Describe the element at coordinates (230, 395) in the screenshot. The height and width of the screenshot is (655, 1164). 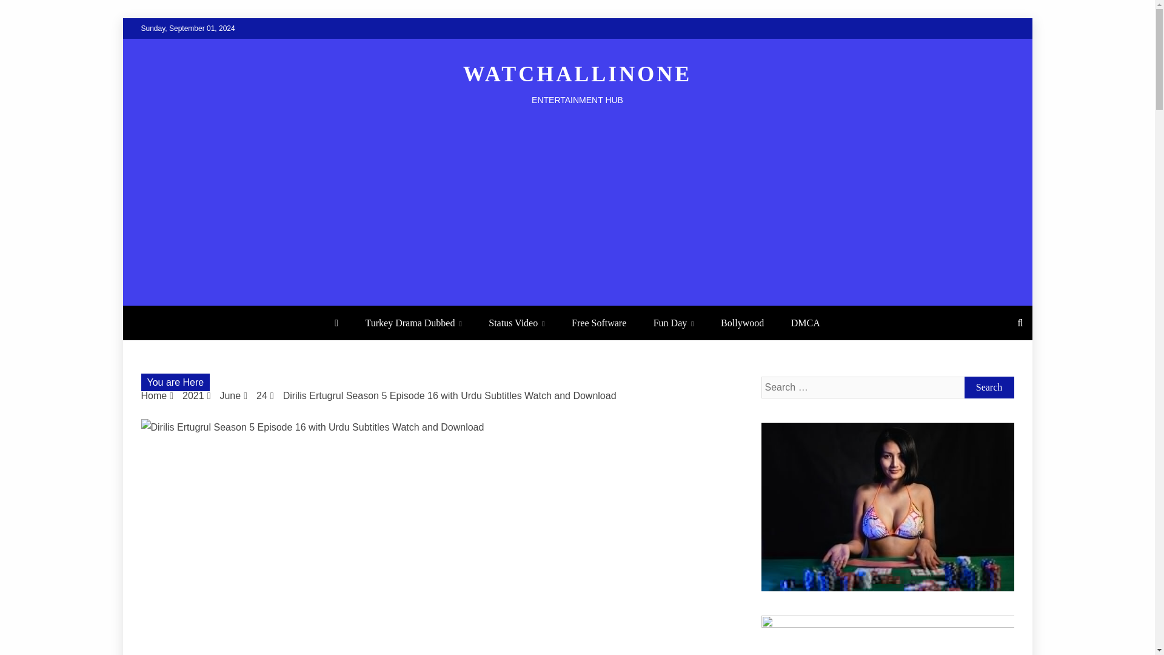
I see `June` at that location.